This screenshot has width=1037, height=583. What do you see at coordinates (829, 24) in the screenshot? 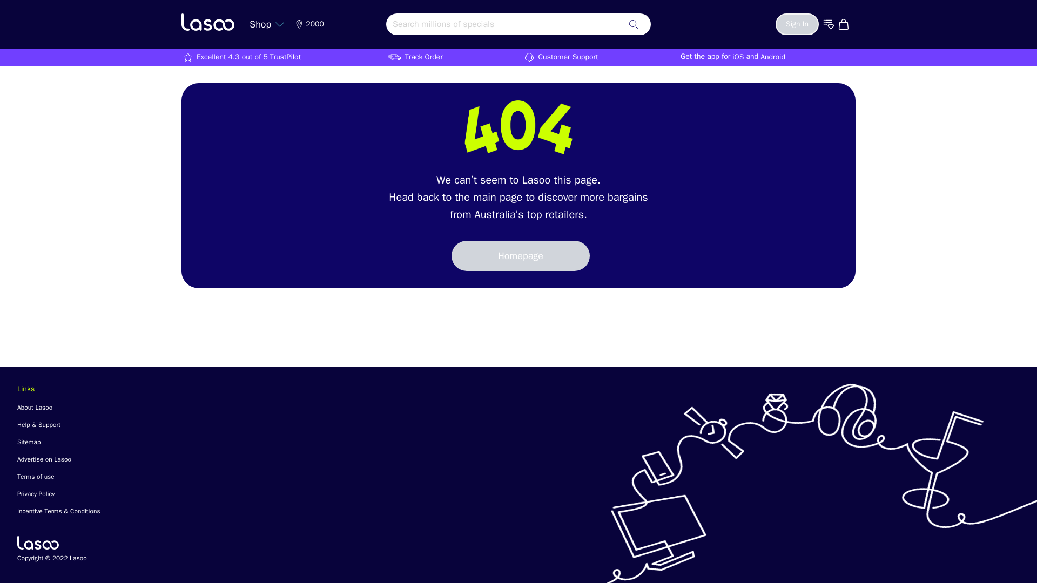
I see `Go to wishlist` at bounding box center [829, 24].